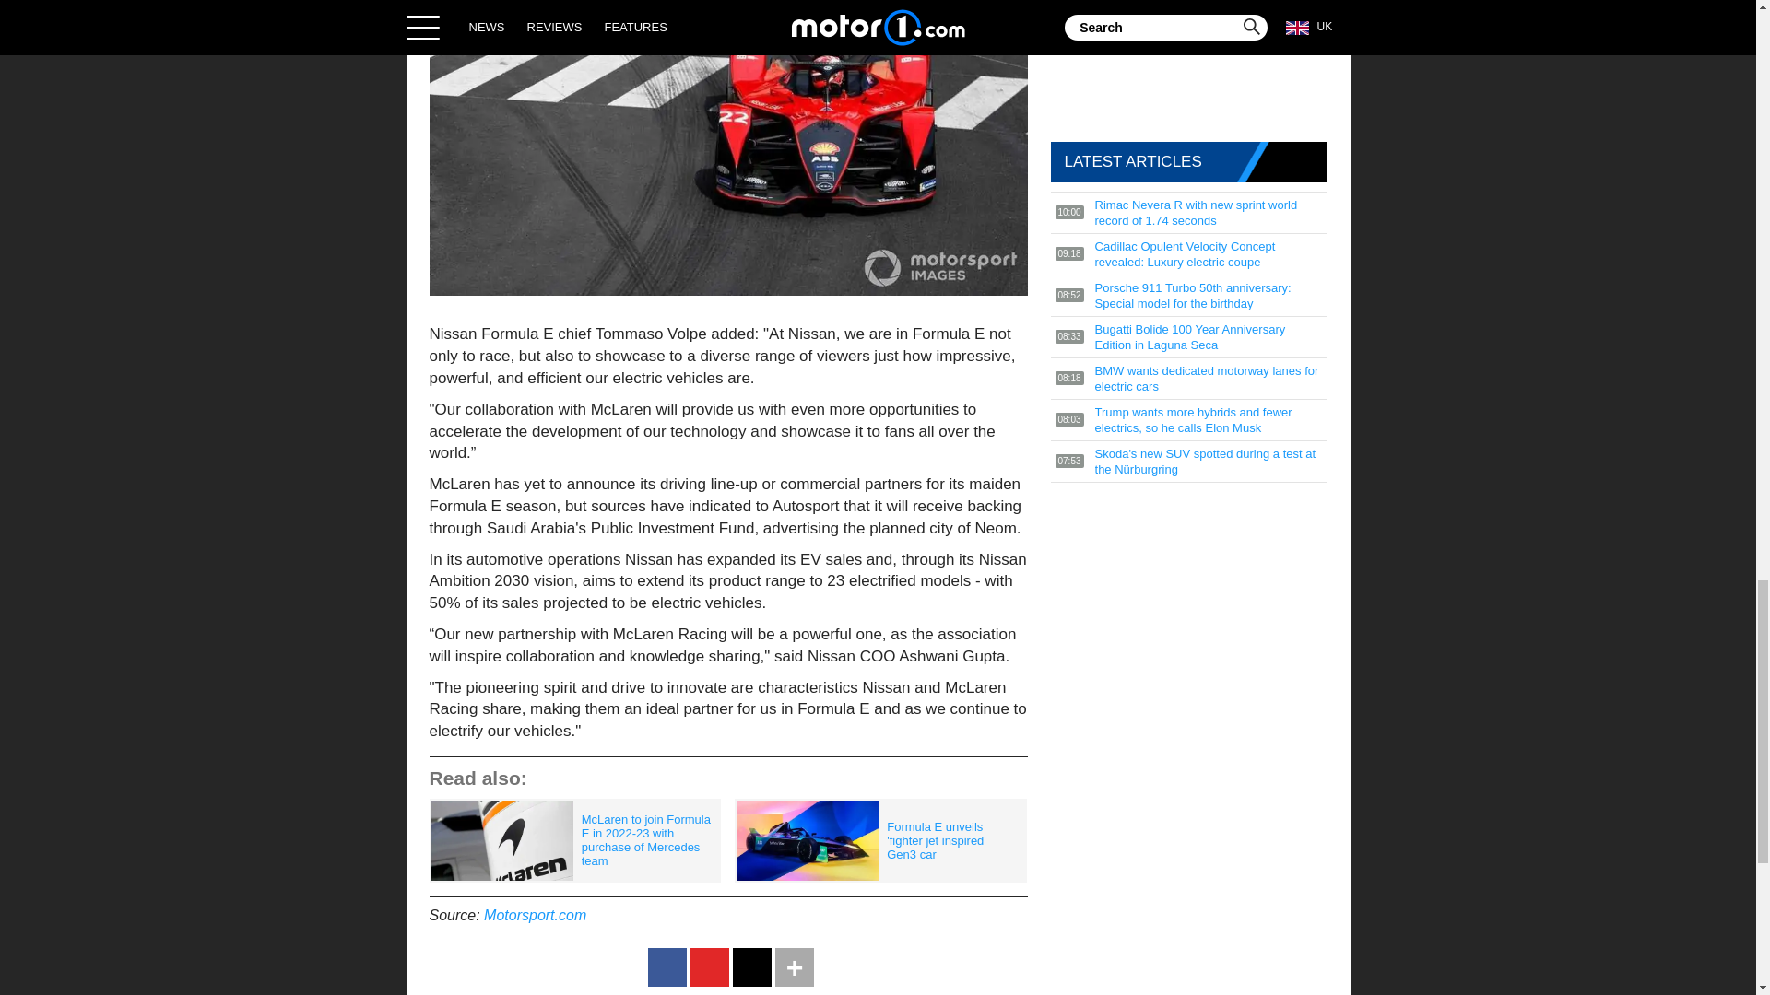  Describe the element at coordinates (535, 915) in the screenshot. I see `Motorsport.com` at that location.